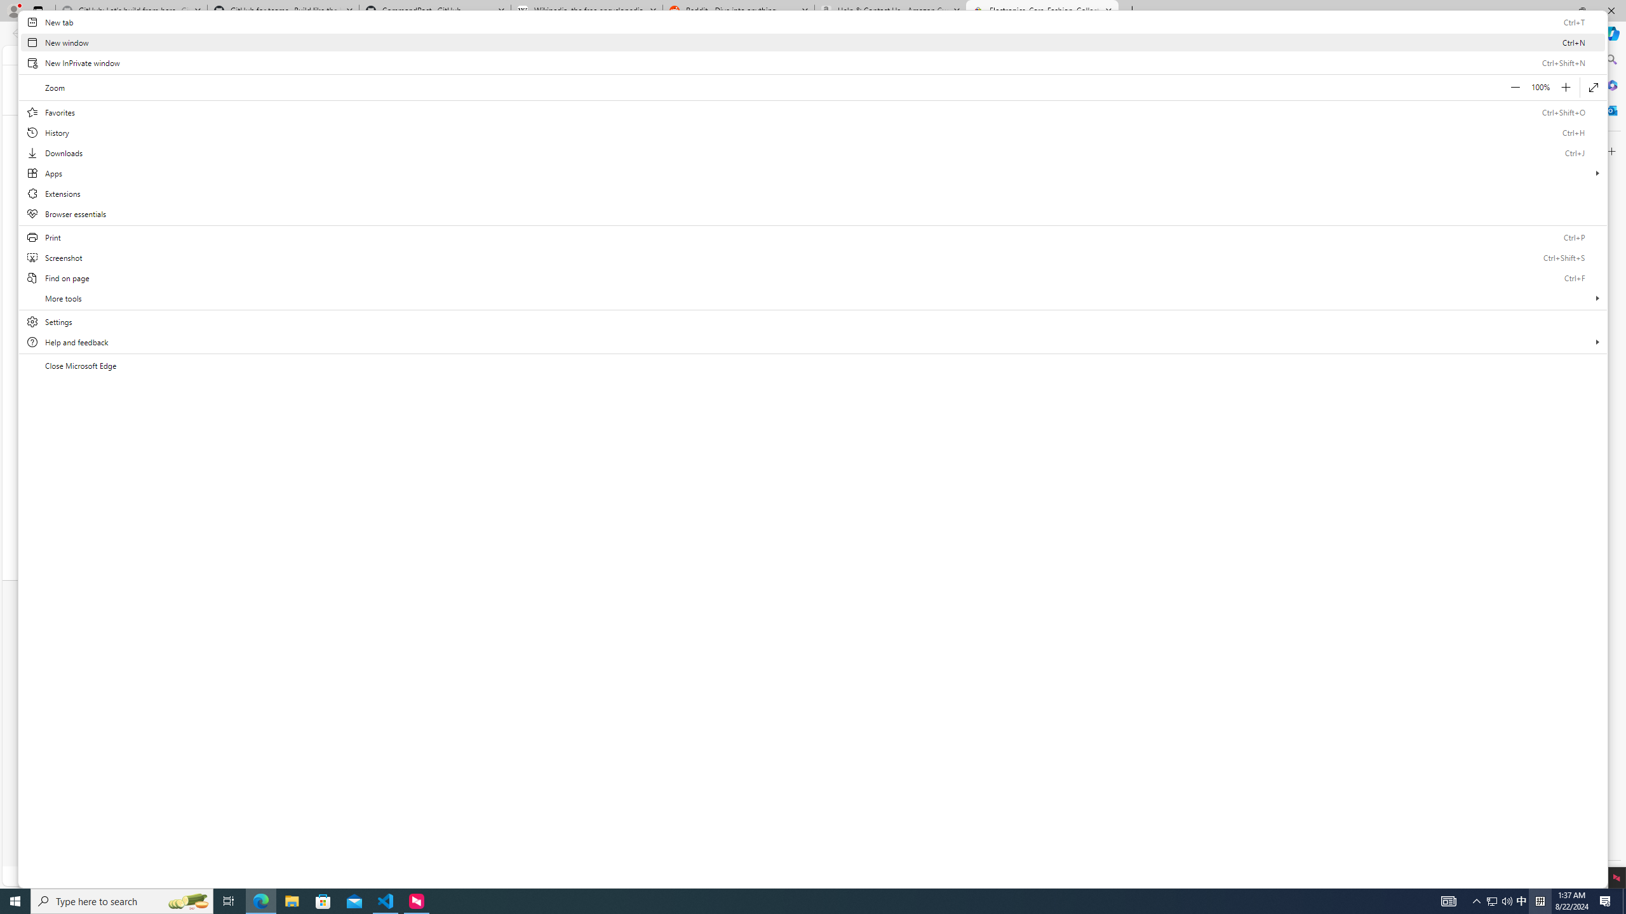  I want to click on Company info, so click(959, 640).